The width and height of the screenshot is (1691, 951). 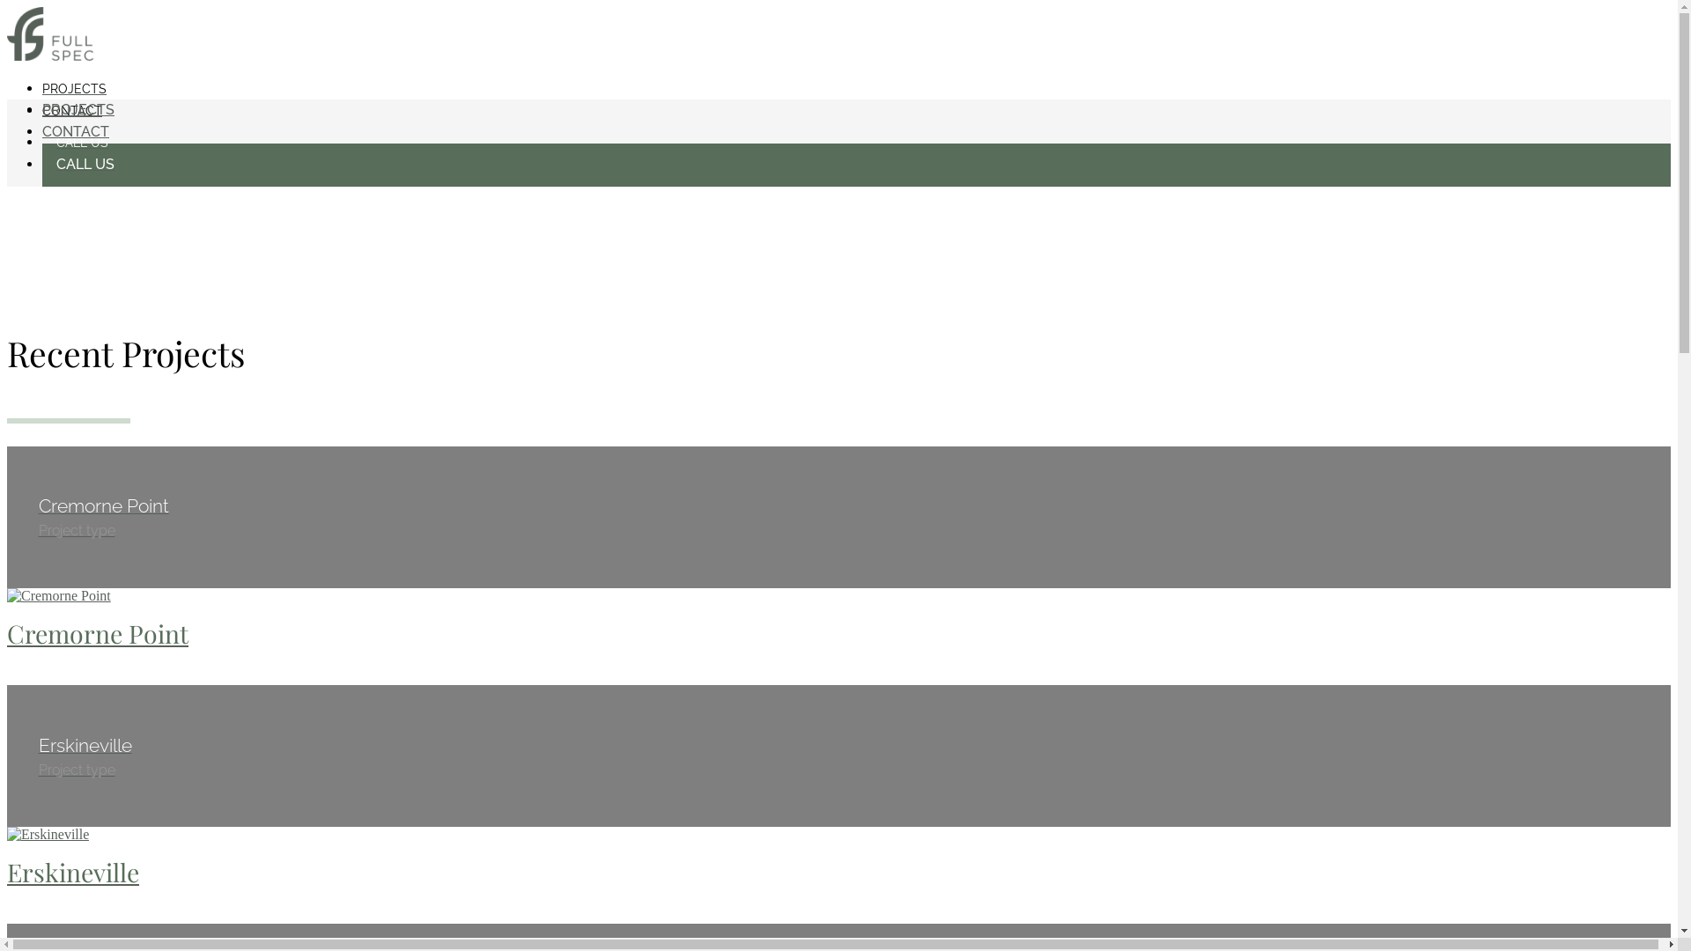 What do you see at coordinates (72, 111) in the screenshot?
I see `CONTACT` at bounding box center [72, 111].